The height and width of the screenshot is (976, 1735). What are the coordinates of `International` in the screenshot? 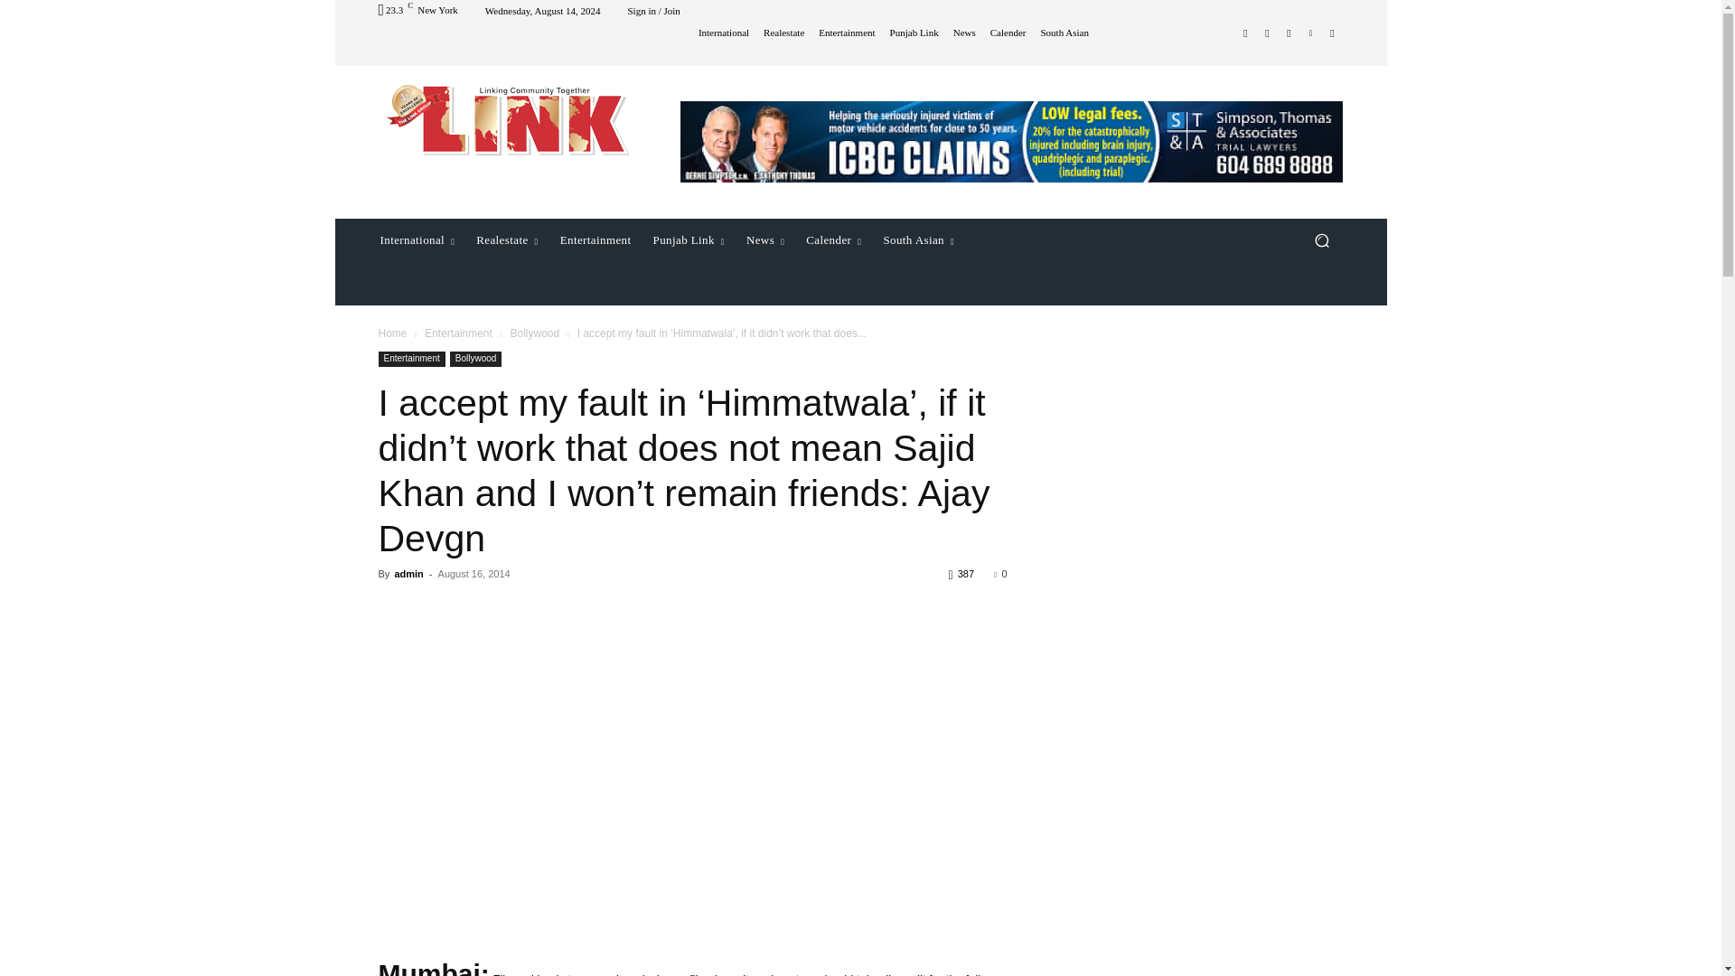 It's located at (416, 240).